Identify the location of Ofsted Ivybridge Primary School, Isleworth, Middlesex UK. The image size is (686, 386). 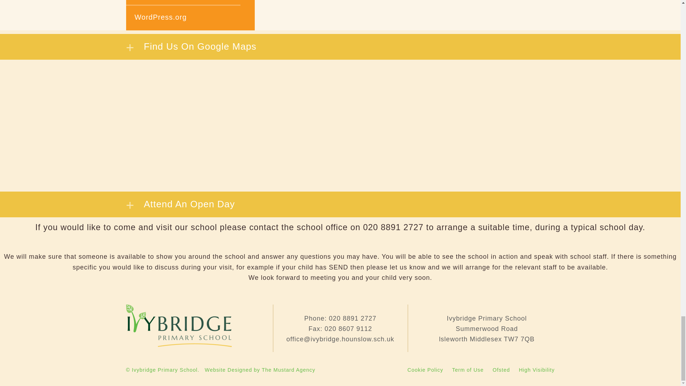
(501, 370).